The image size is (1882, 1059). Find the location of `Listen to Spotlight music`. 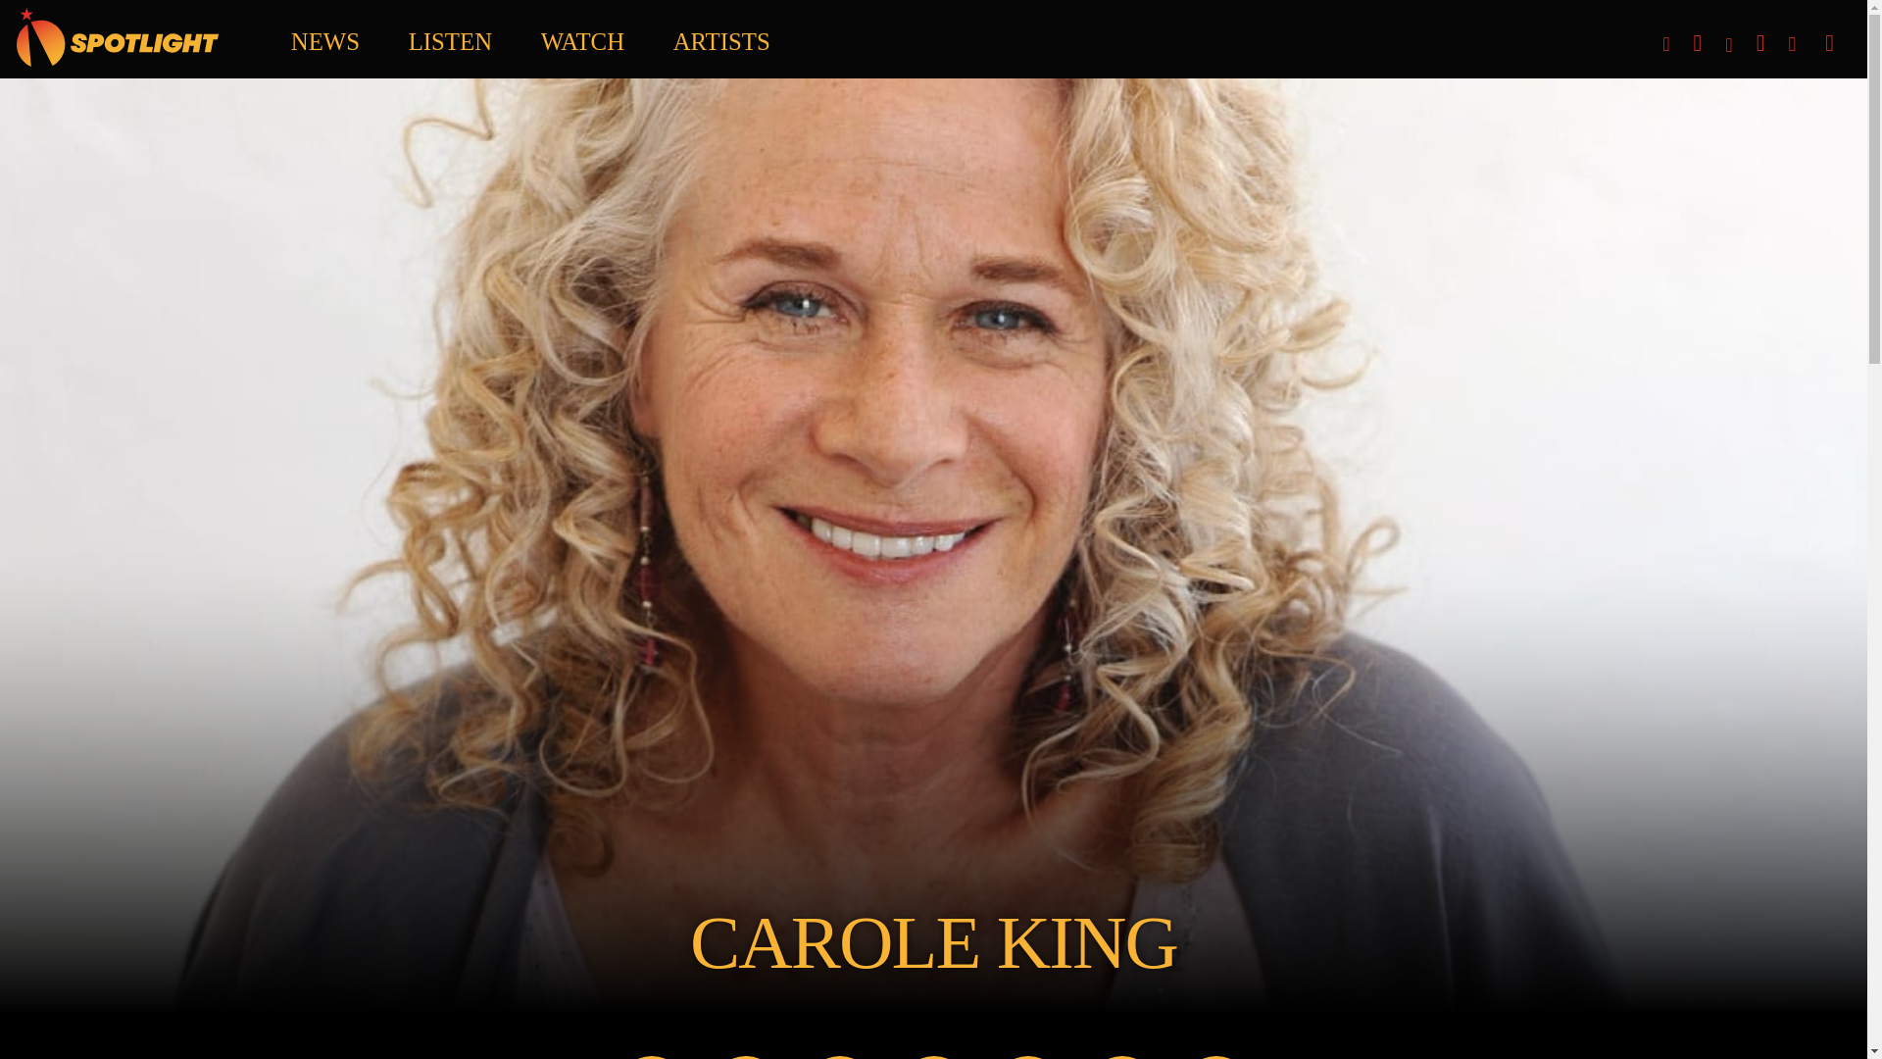

Listen to Spotlight music is located at coordinates (449, 36).